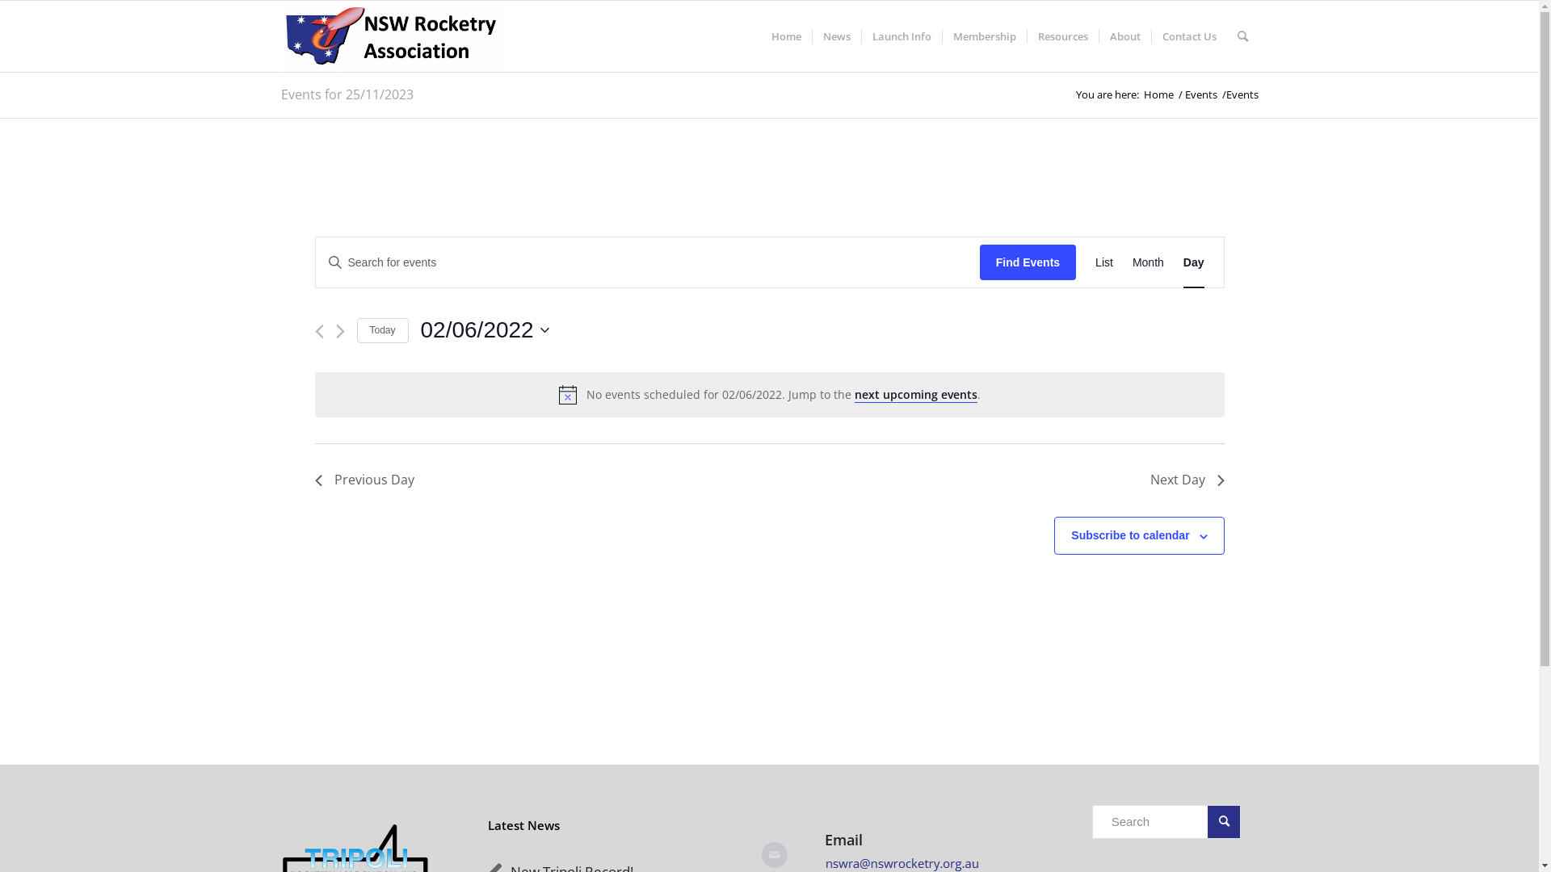 This screenshot has height=872, width=1551. I want to click on Home, so click(1158, 95).